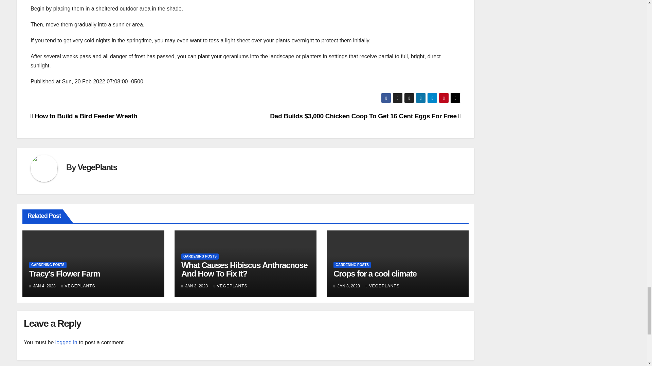 This screenshot has height=366, width=652. I want to click on GARDENING POSTS, so click(200, 256).